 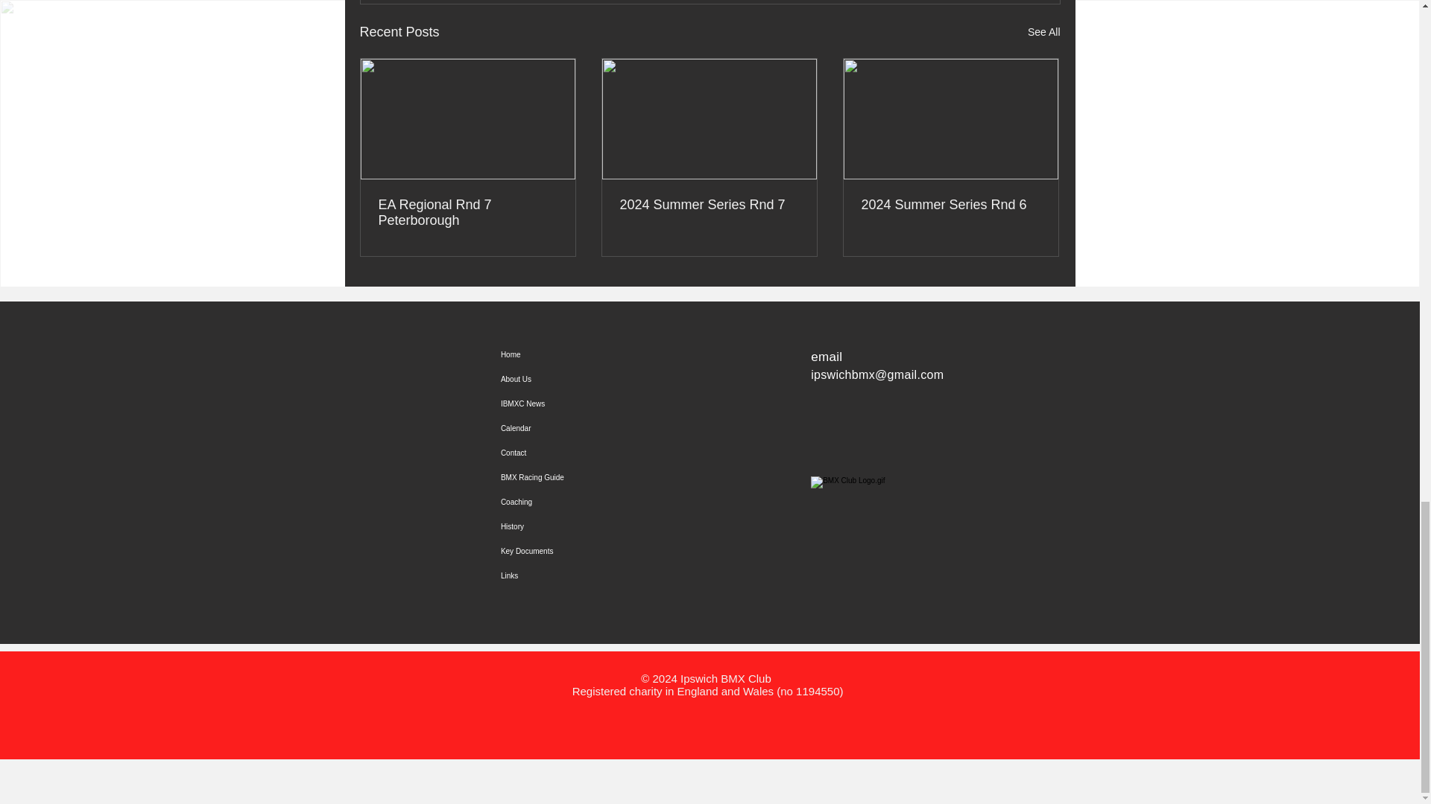 What do you see at coordinates (709, 205) in the screenshot?
I see `2024 Summer Series Rnd 7` at bounding box center [709, 205].